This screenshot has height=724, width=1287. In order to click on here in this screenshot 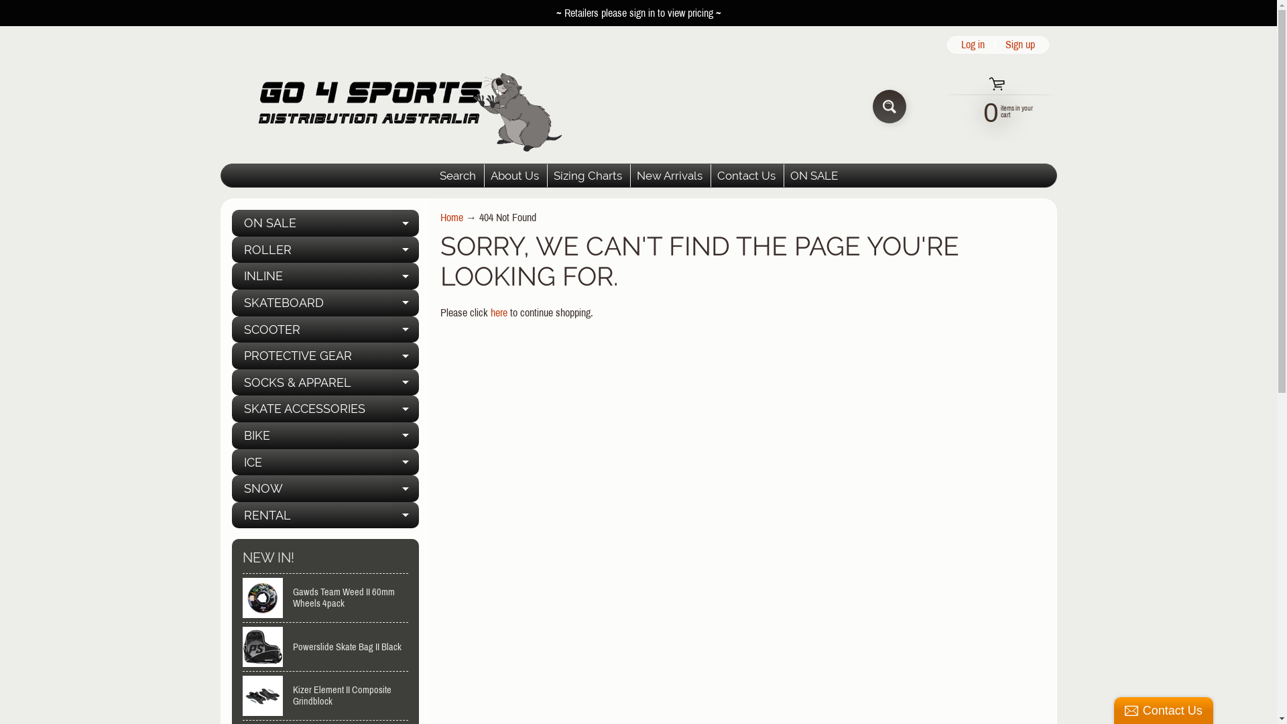, I will do `click(499, 312)`.